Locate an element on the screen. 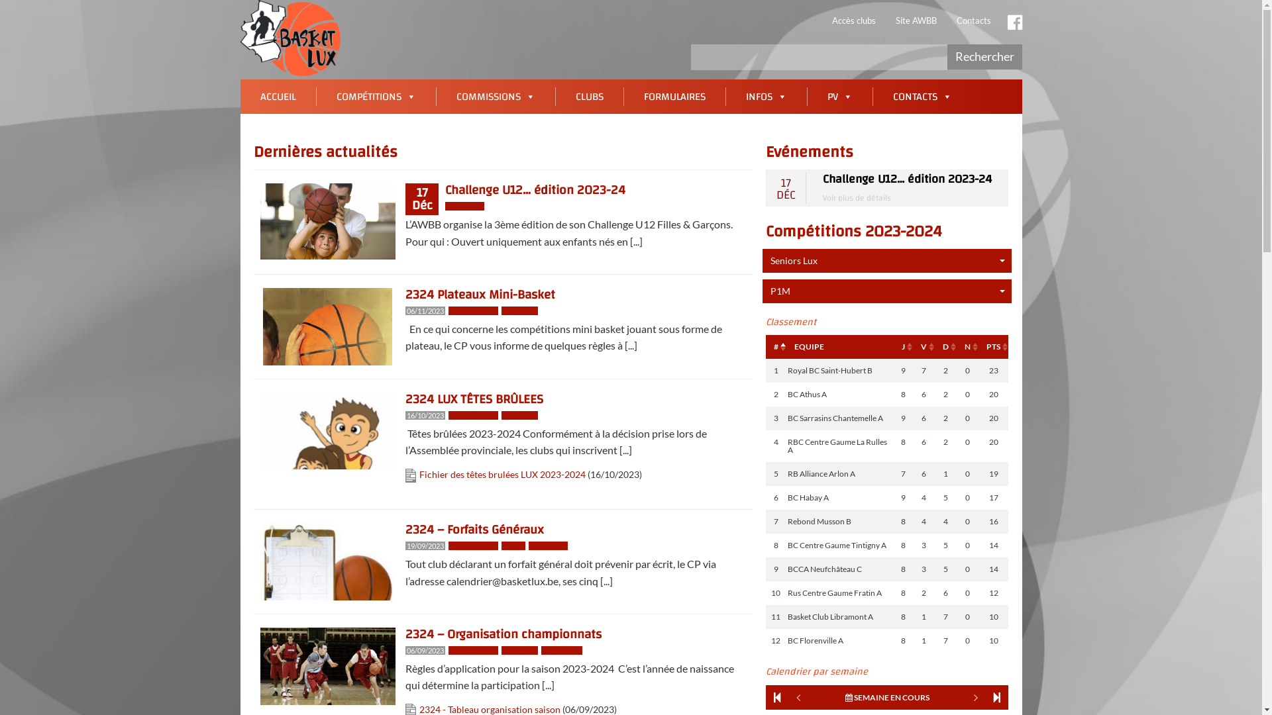 This screenshot has width=1272, height=715. Contacts is located at coordinates (973, 21).